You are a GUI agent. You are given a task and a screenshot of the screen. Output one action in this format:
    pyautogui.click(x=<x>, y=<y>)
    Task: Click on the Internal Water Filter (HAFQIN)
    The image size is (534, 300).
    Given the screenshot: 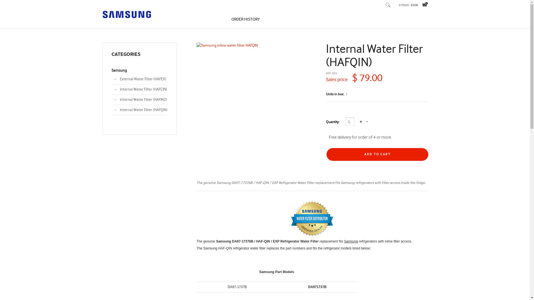 What is the action you would take?
    pyautogui.click(x=144, y=110)
    